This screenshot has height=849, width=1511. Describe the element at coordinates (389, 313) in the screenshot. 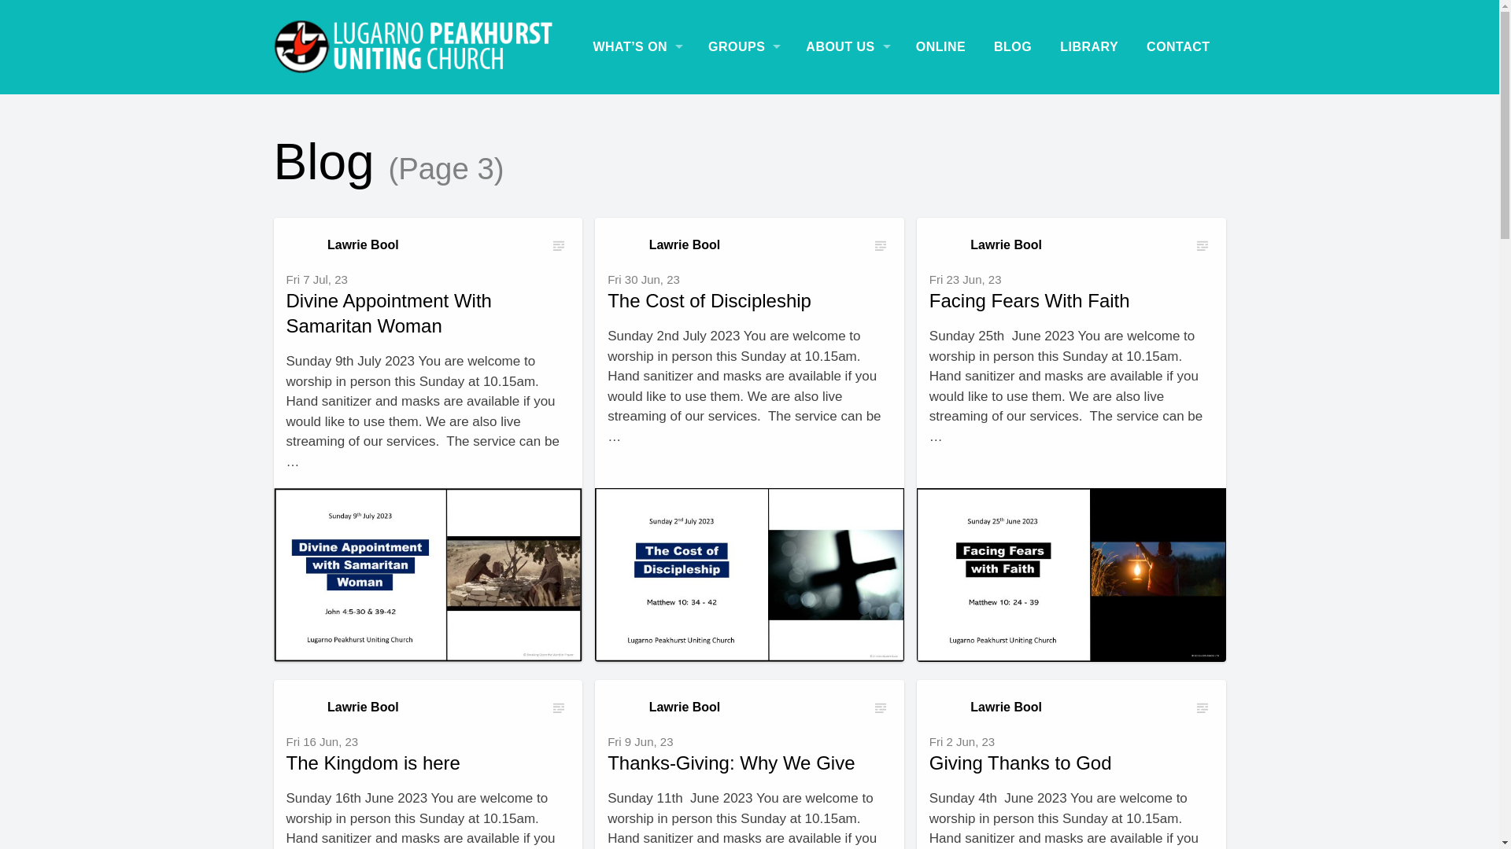

I see `Divine Appointment With Samaritan Woman` at that location.